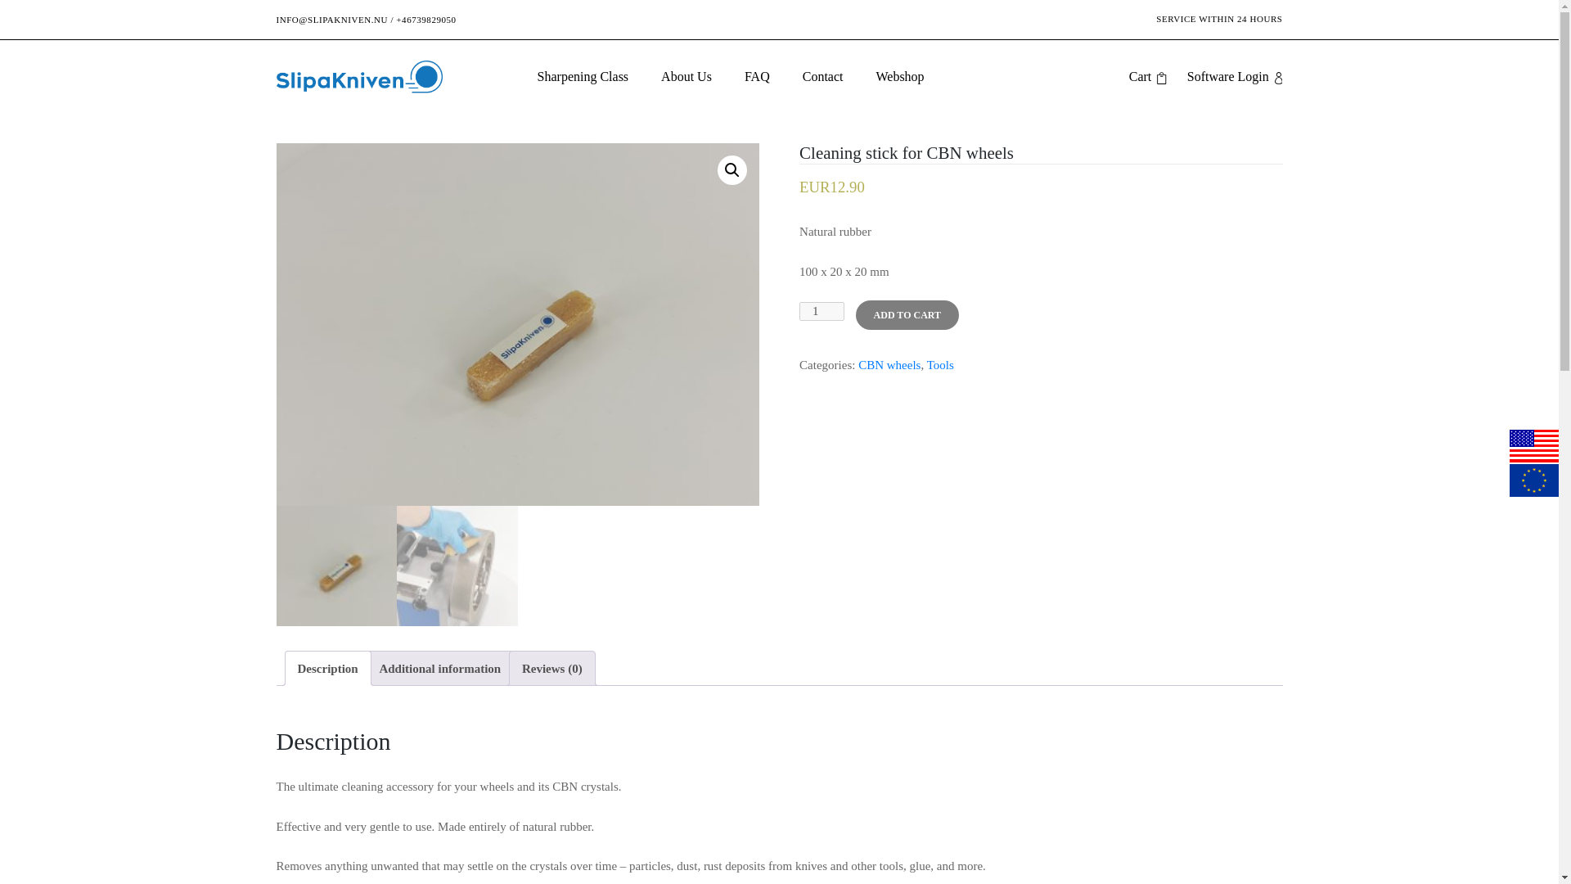 The image size is (1571, 884). Describe the element at coordinates (939, 365) in the screenshot. I see `Tools` at that location.